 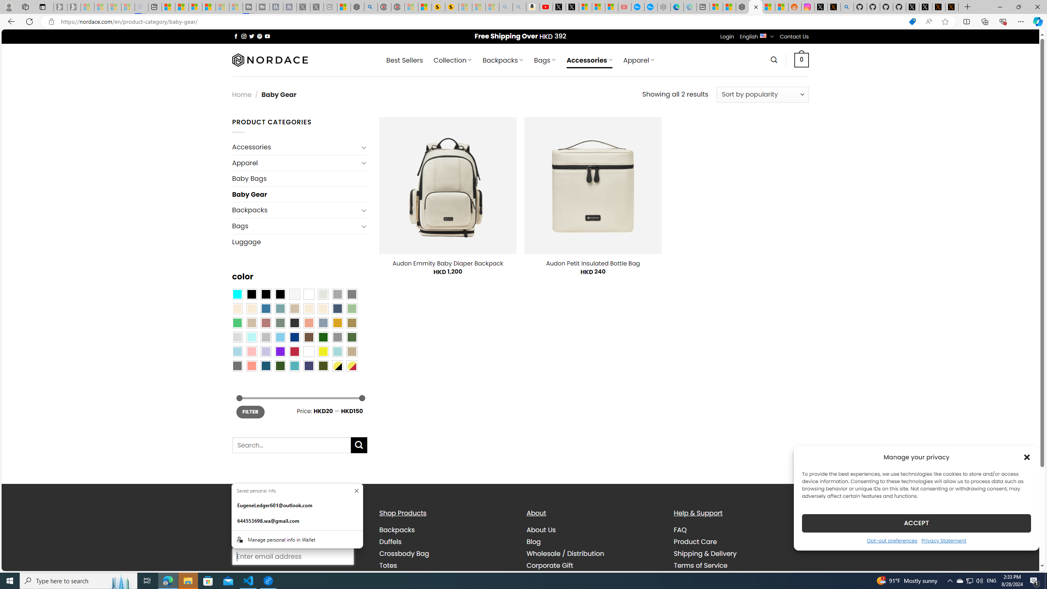 I want to click on Purple Navy, so click(x=309, y=366).